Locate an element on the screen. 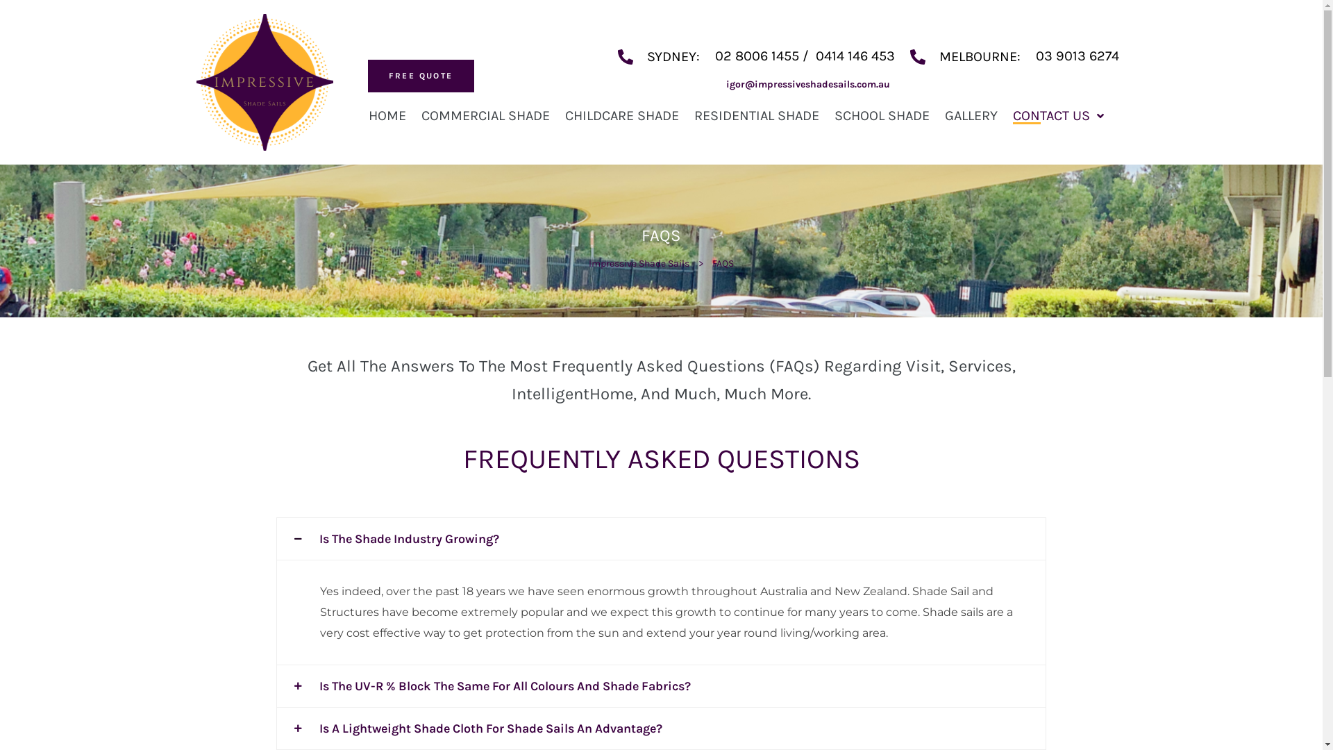  FREE QUOTE is located at coordinates (421, 76).